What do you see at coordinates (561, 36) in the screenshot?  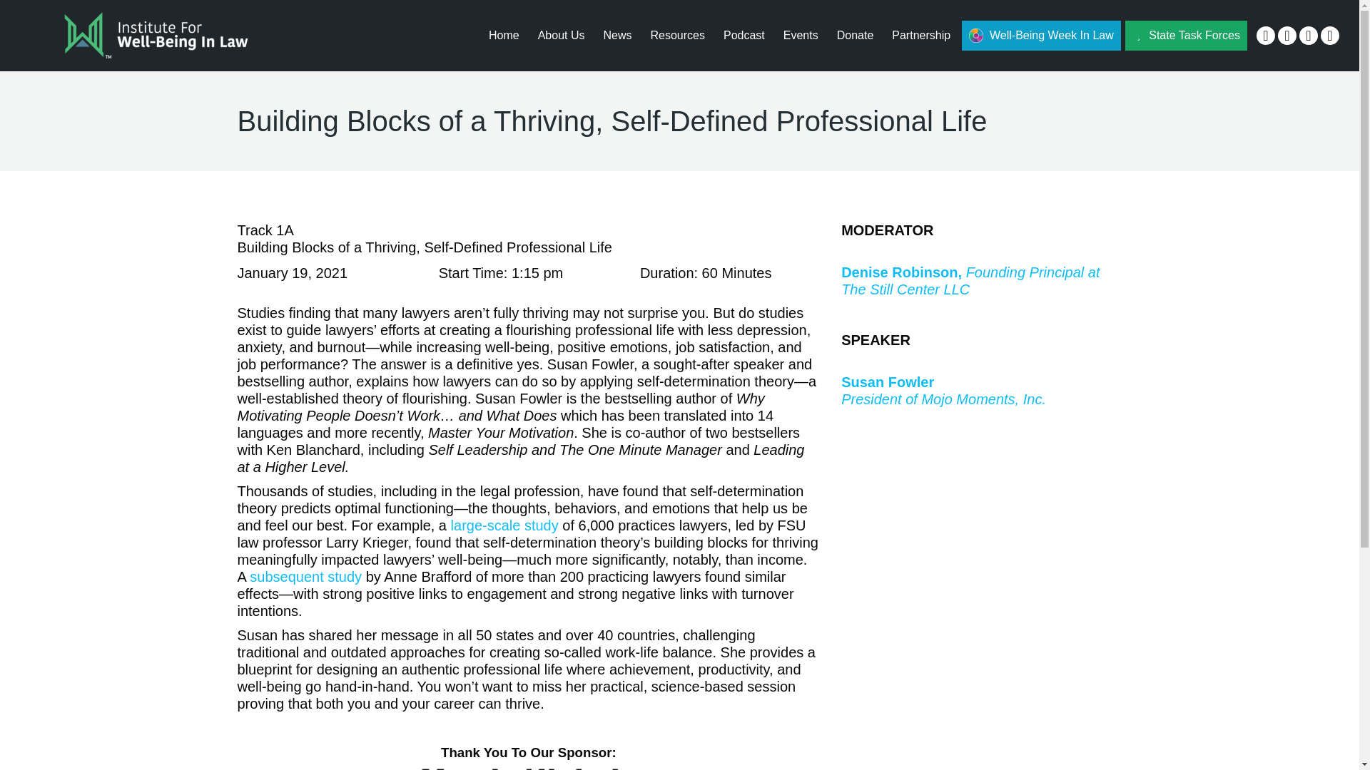 I see `About Us` at bounding box center [561, 36].